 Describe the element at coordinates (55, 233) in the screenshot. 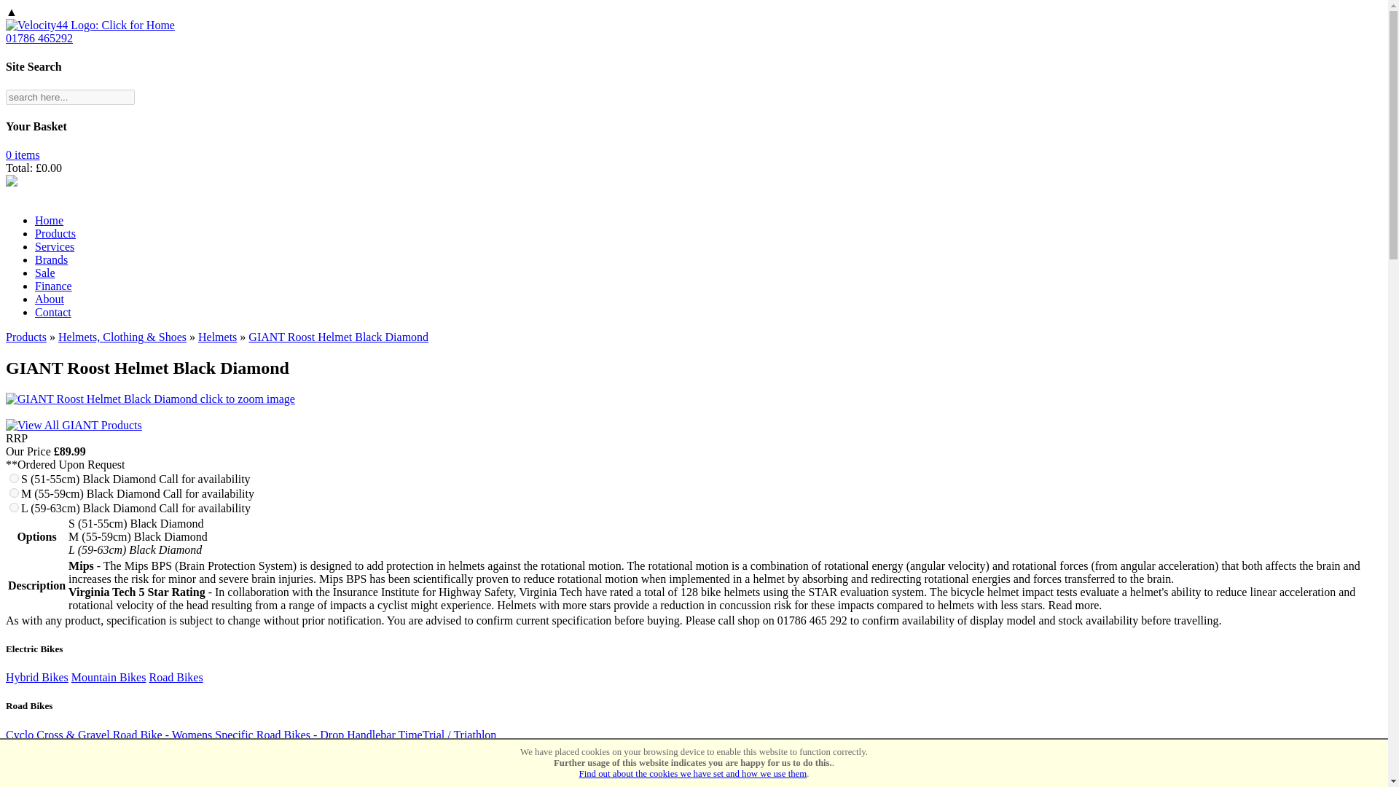

I see `Products` at that location.